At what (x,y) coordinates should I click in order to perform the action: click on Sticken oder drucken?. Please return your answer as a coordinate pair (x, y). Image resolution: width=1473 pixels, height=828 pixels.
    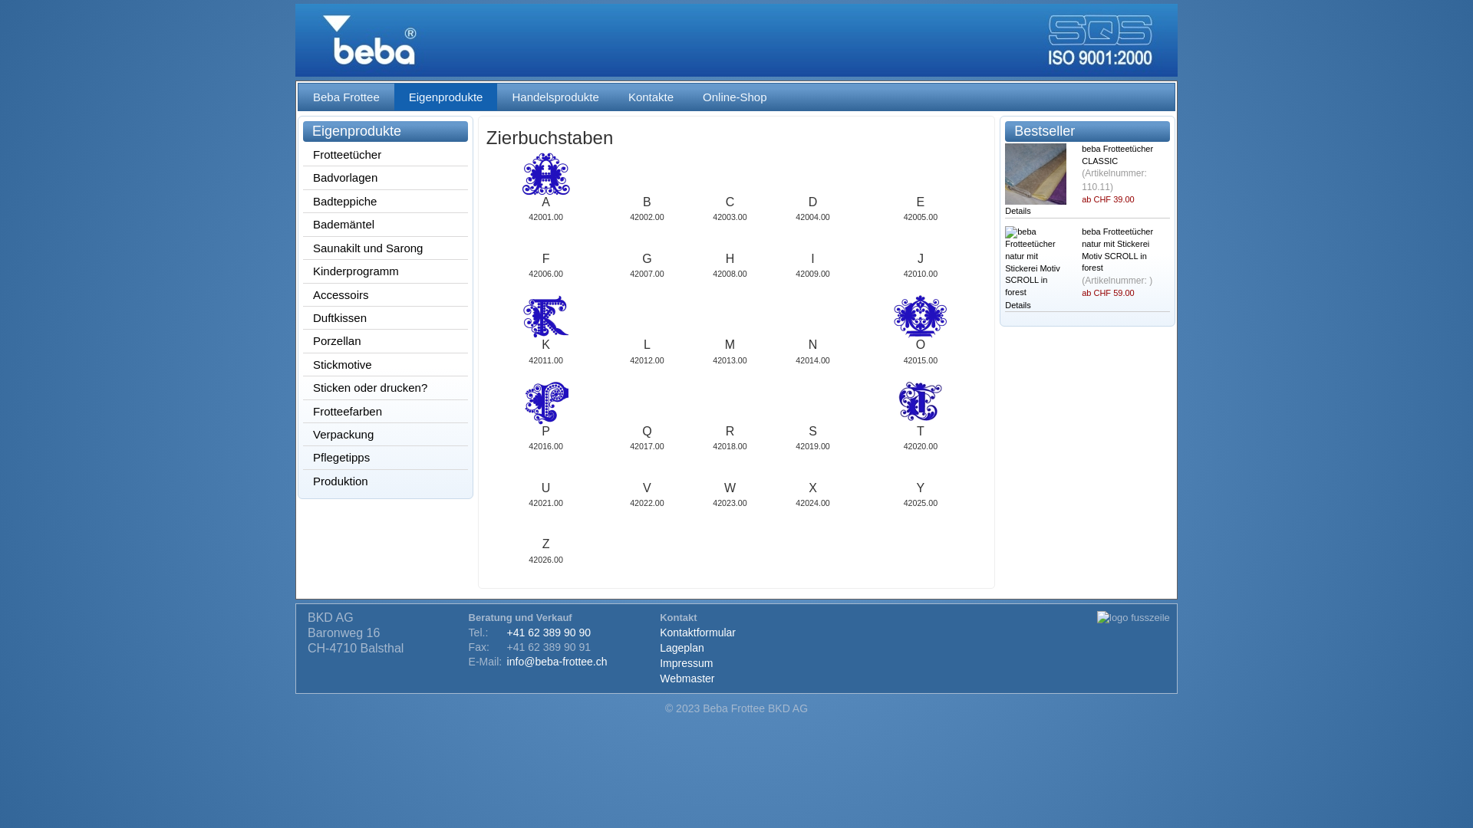
    Looking at the image, I should click on (387, 388).